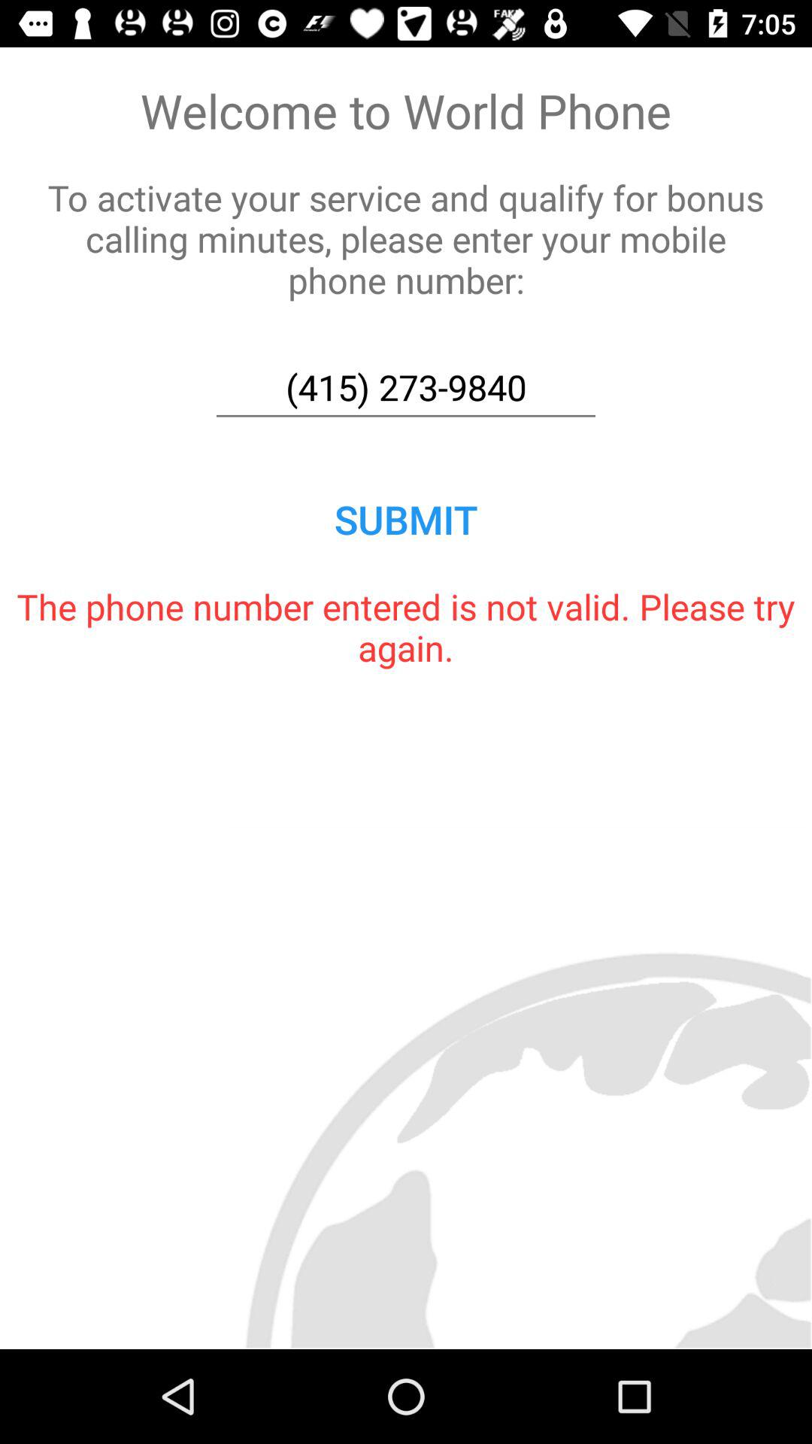 This screenshot has width=812, height=1444. Describe the element at coordinates (406, 519) in the screenshot. I see `open the submit` at that location.